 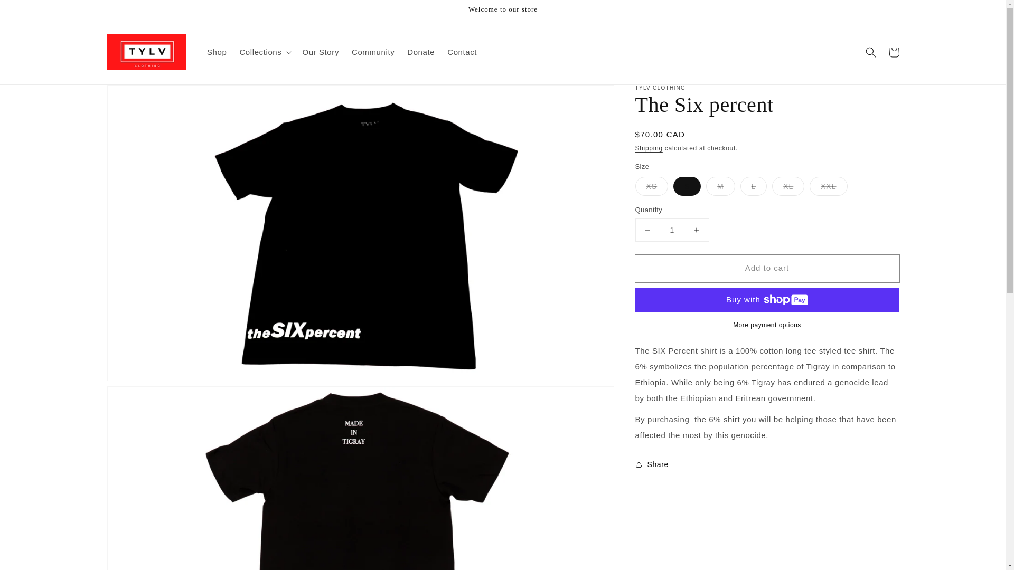 I want to click on Skip to content, so click(x=32, y=12).